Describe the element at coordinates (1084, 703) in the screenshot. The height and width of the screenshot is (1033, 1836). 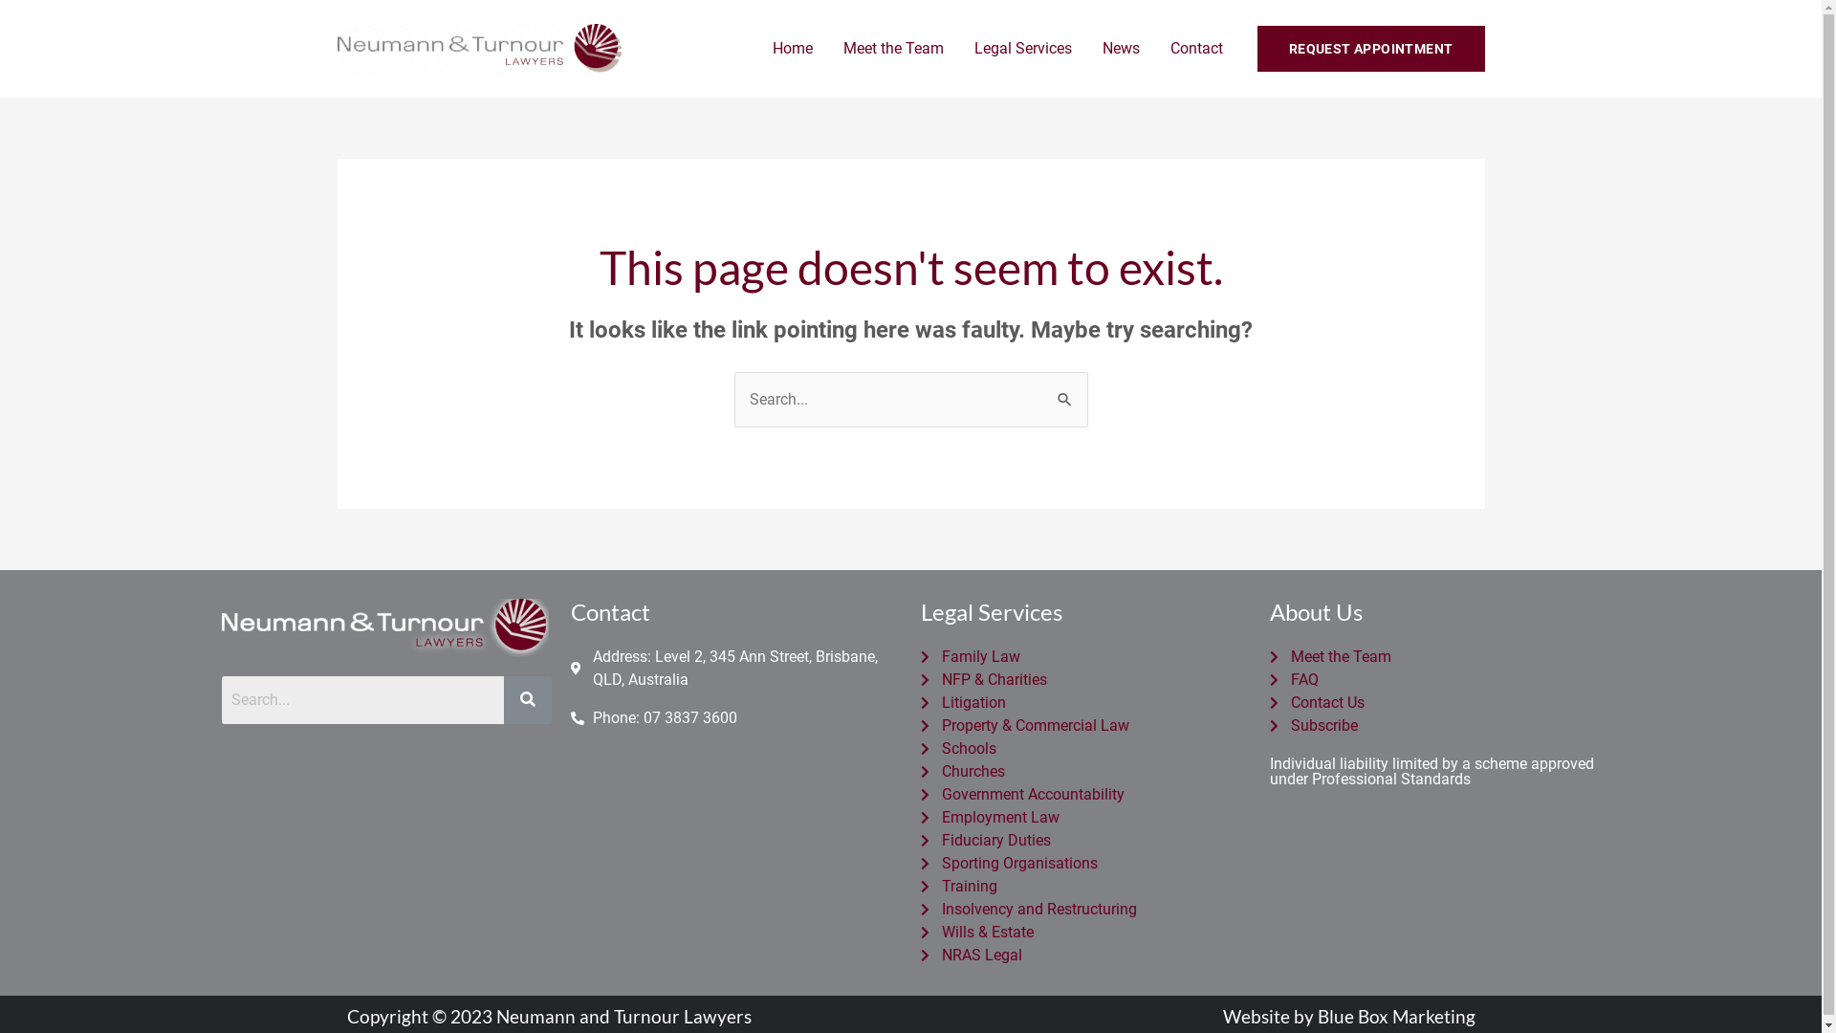
I see `Litigation` at that location.